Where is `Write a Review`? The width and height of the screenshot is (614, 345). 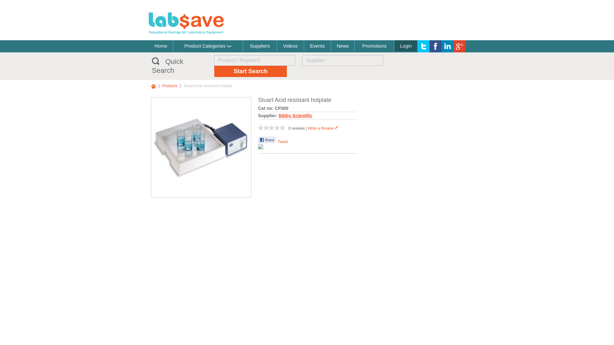
Write a Review is located at coordinates (323, 128).